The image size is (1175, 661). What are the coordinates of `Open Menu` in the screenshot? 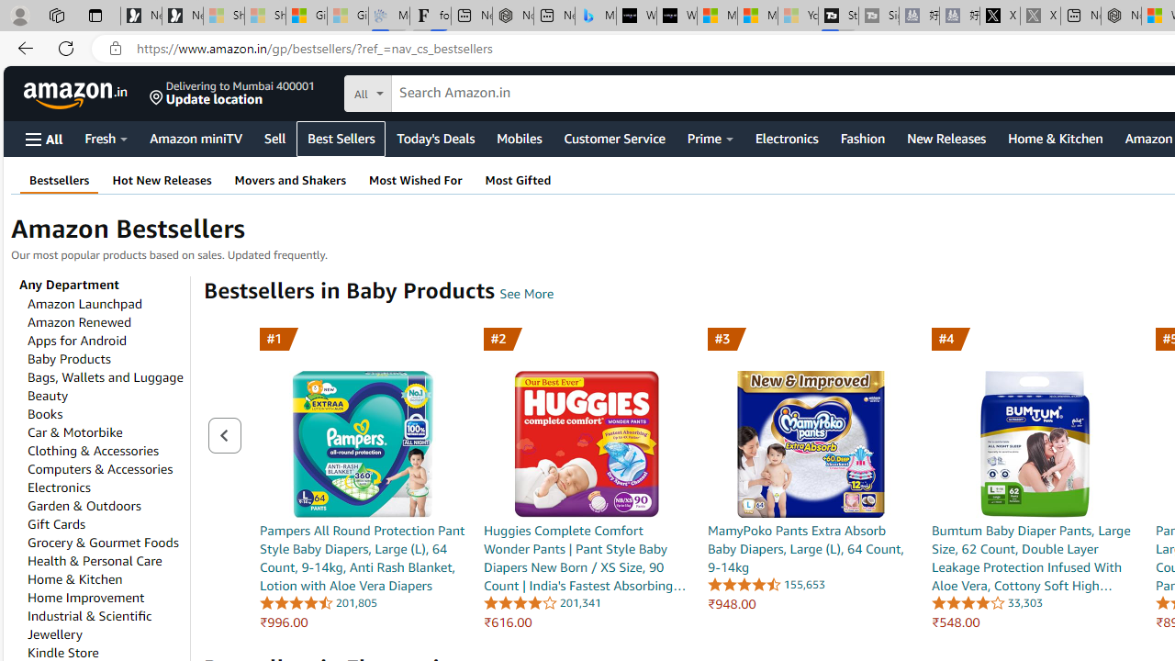 It's located at (44, 139).